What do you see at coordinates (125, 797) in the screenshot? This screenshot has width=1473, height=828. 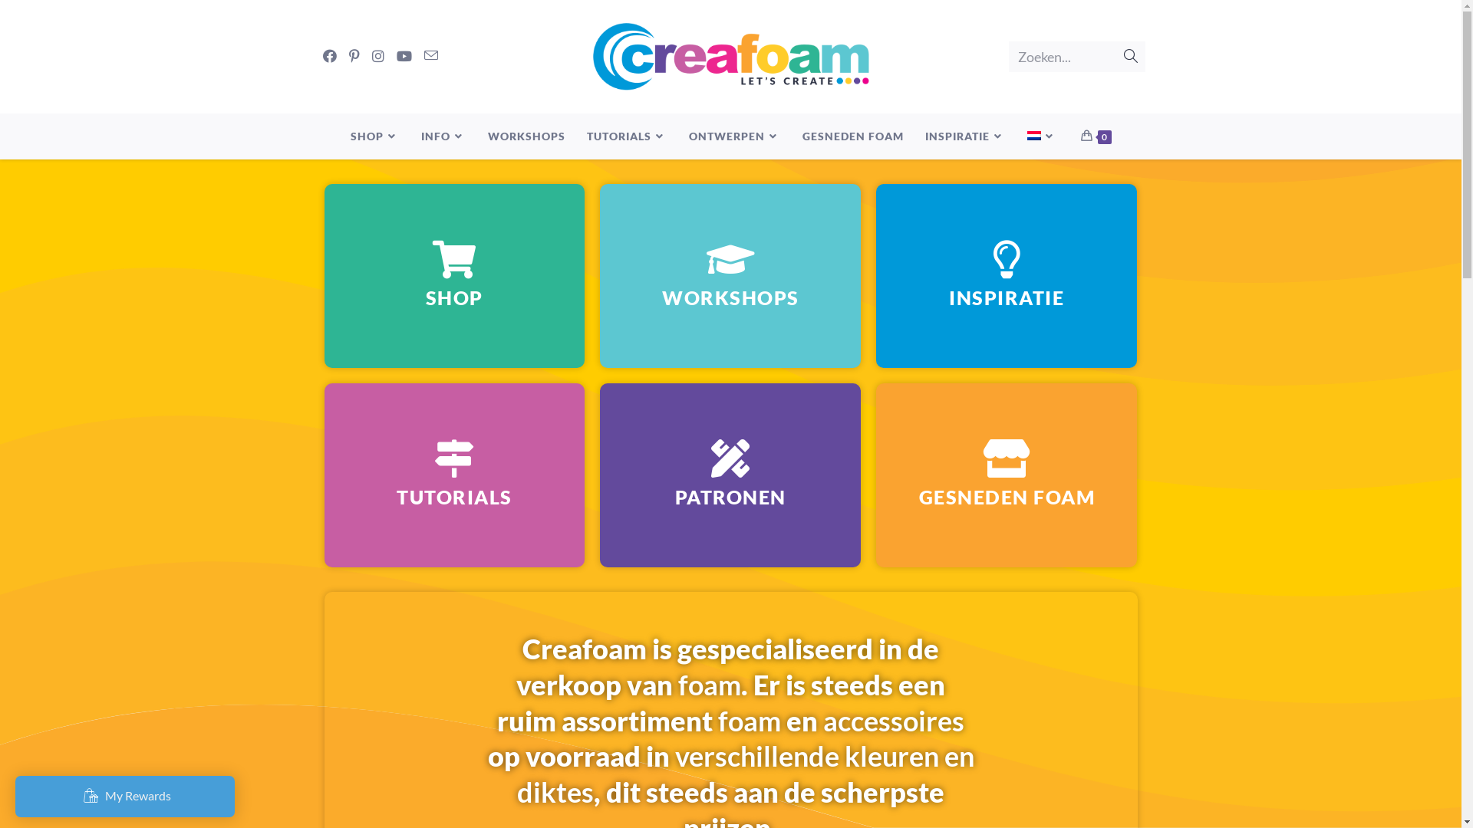 I see `My Rewards` at bounding box center [125, 797].